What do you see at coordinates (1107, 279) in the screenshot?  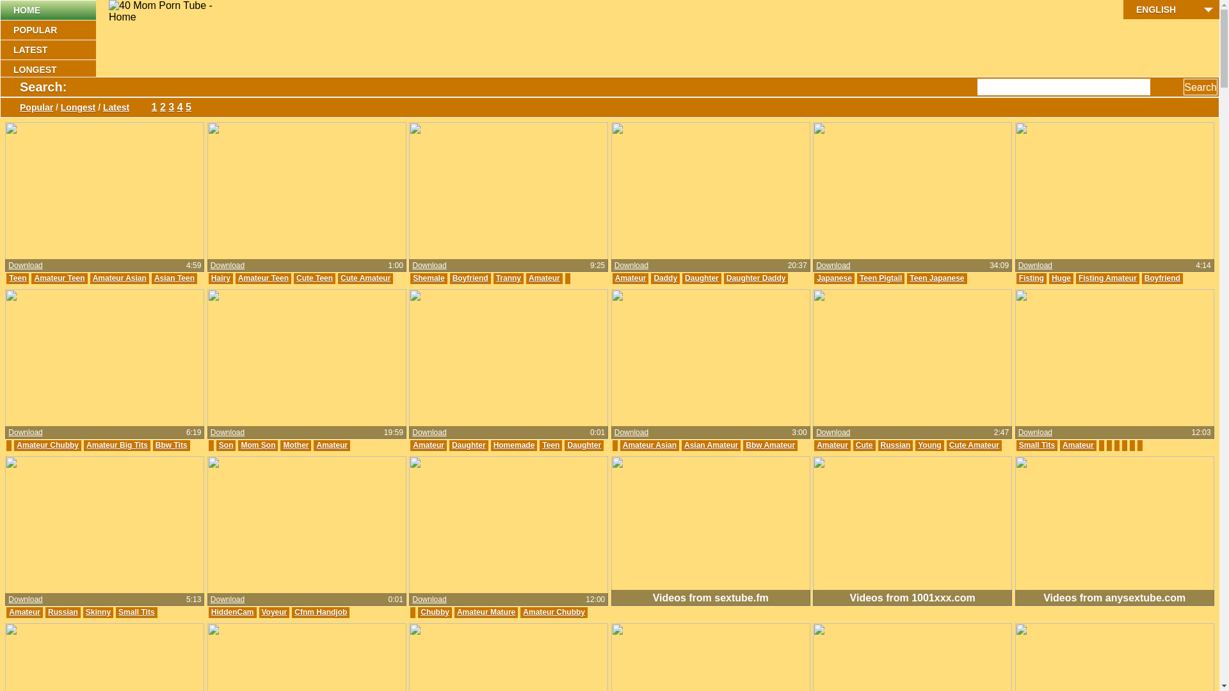 I see `Fisting Amateur` at bounding box center [1107, 279].